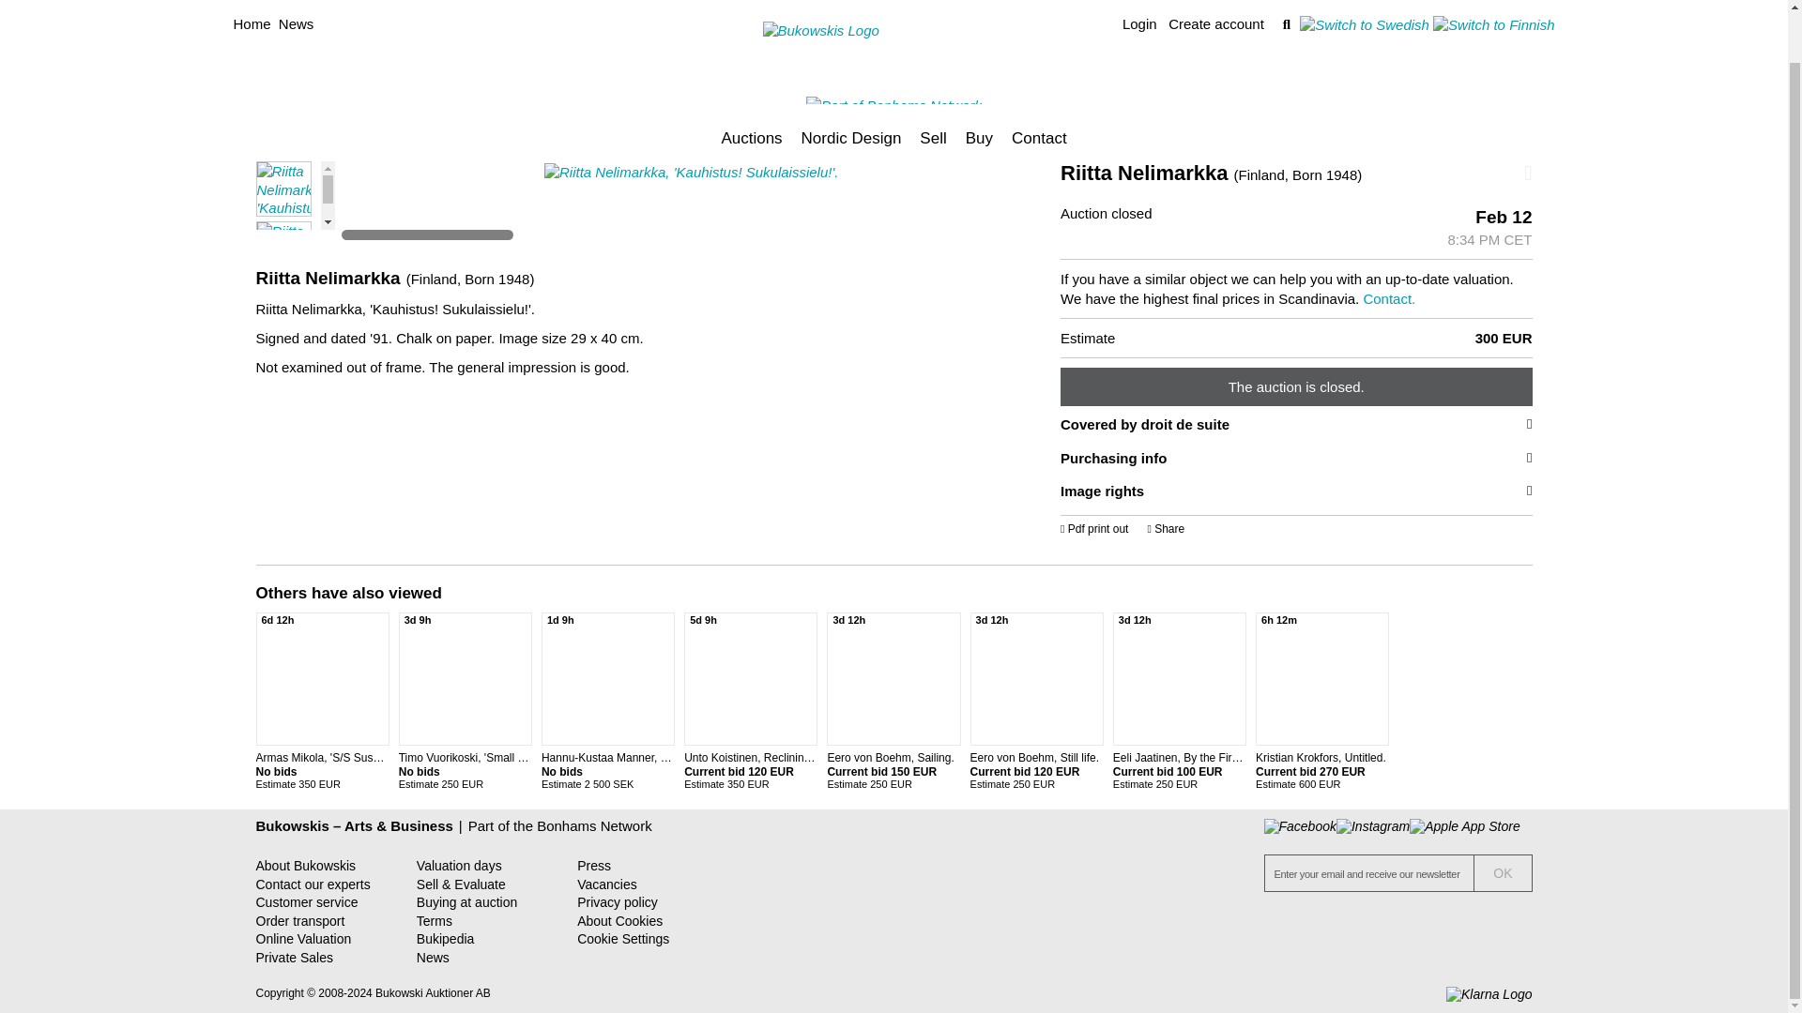 This screenshot has width=1802, height=1013. Describe the element at coordinates (1451, 173) in the screenshot. I see `Add as favorite` at that location.